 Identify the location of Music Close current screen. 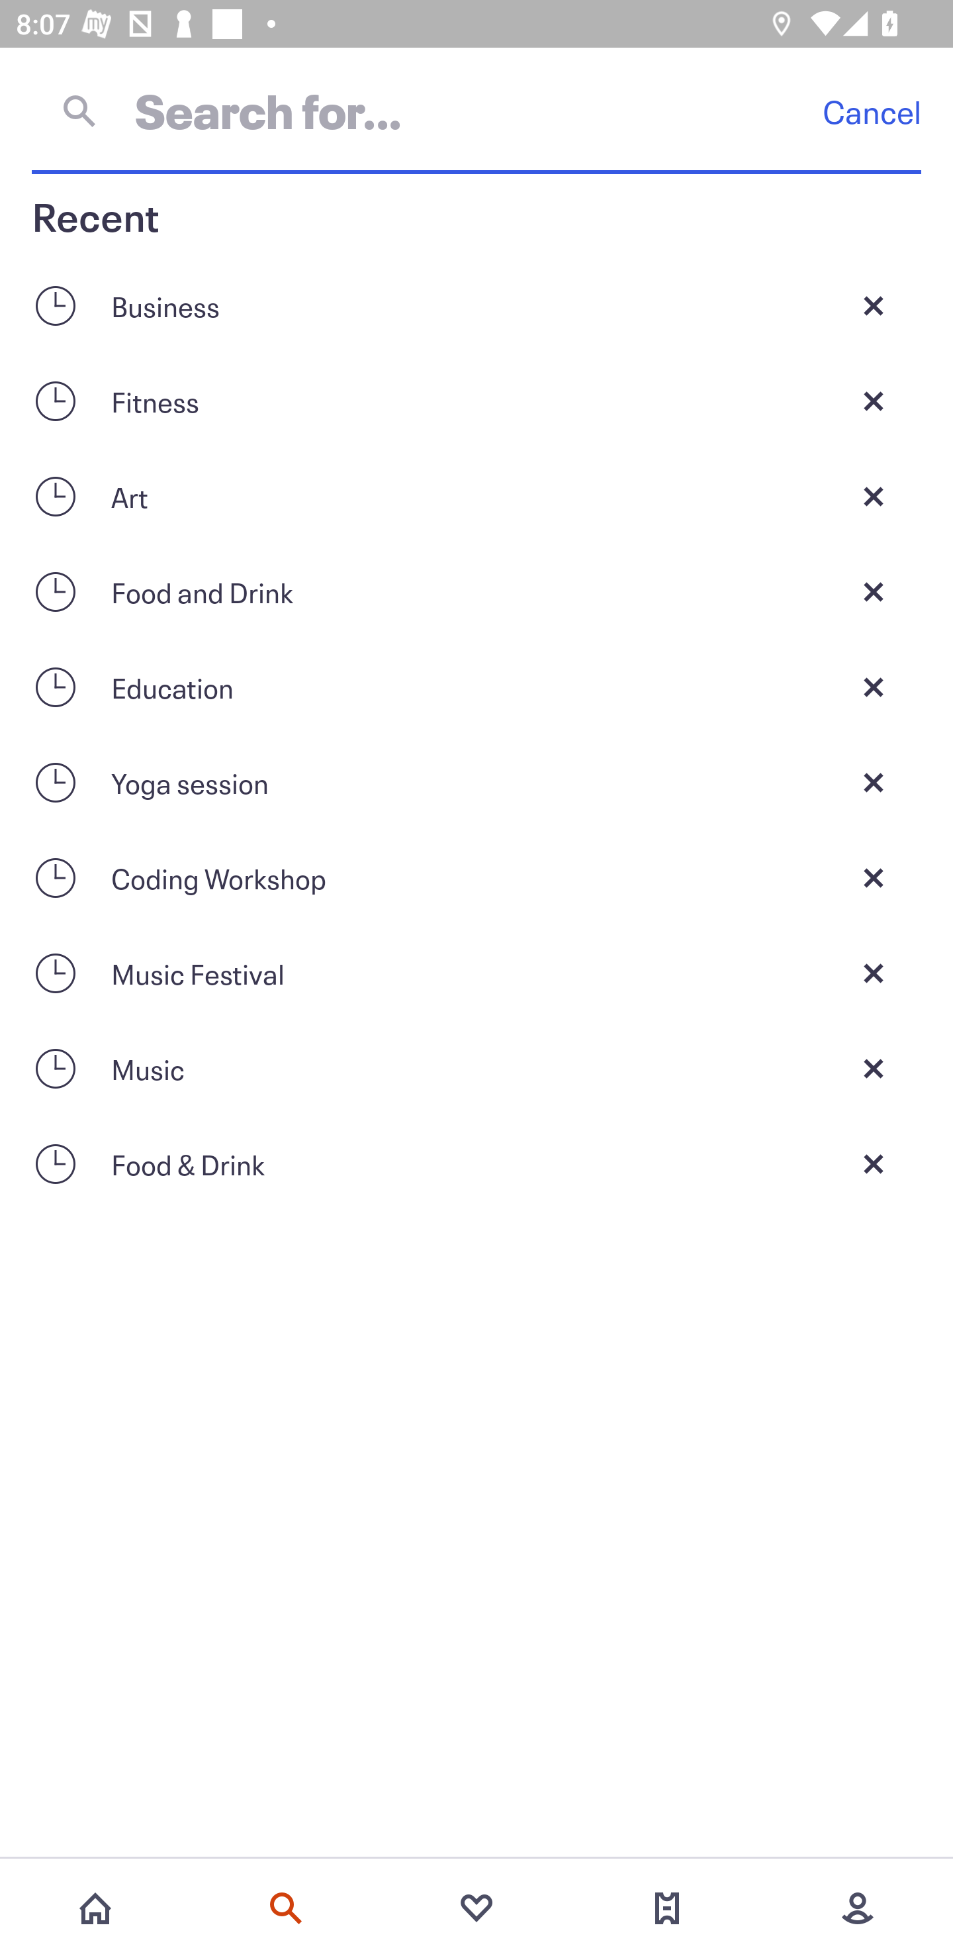
(476, 1069).